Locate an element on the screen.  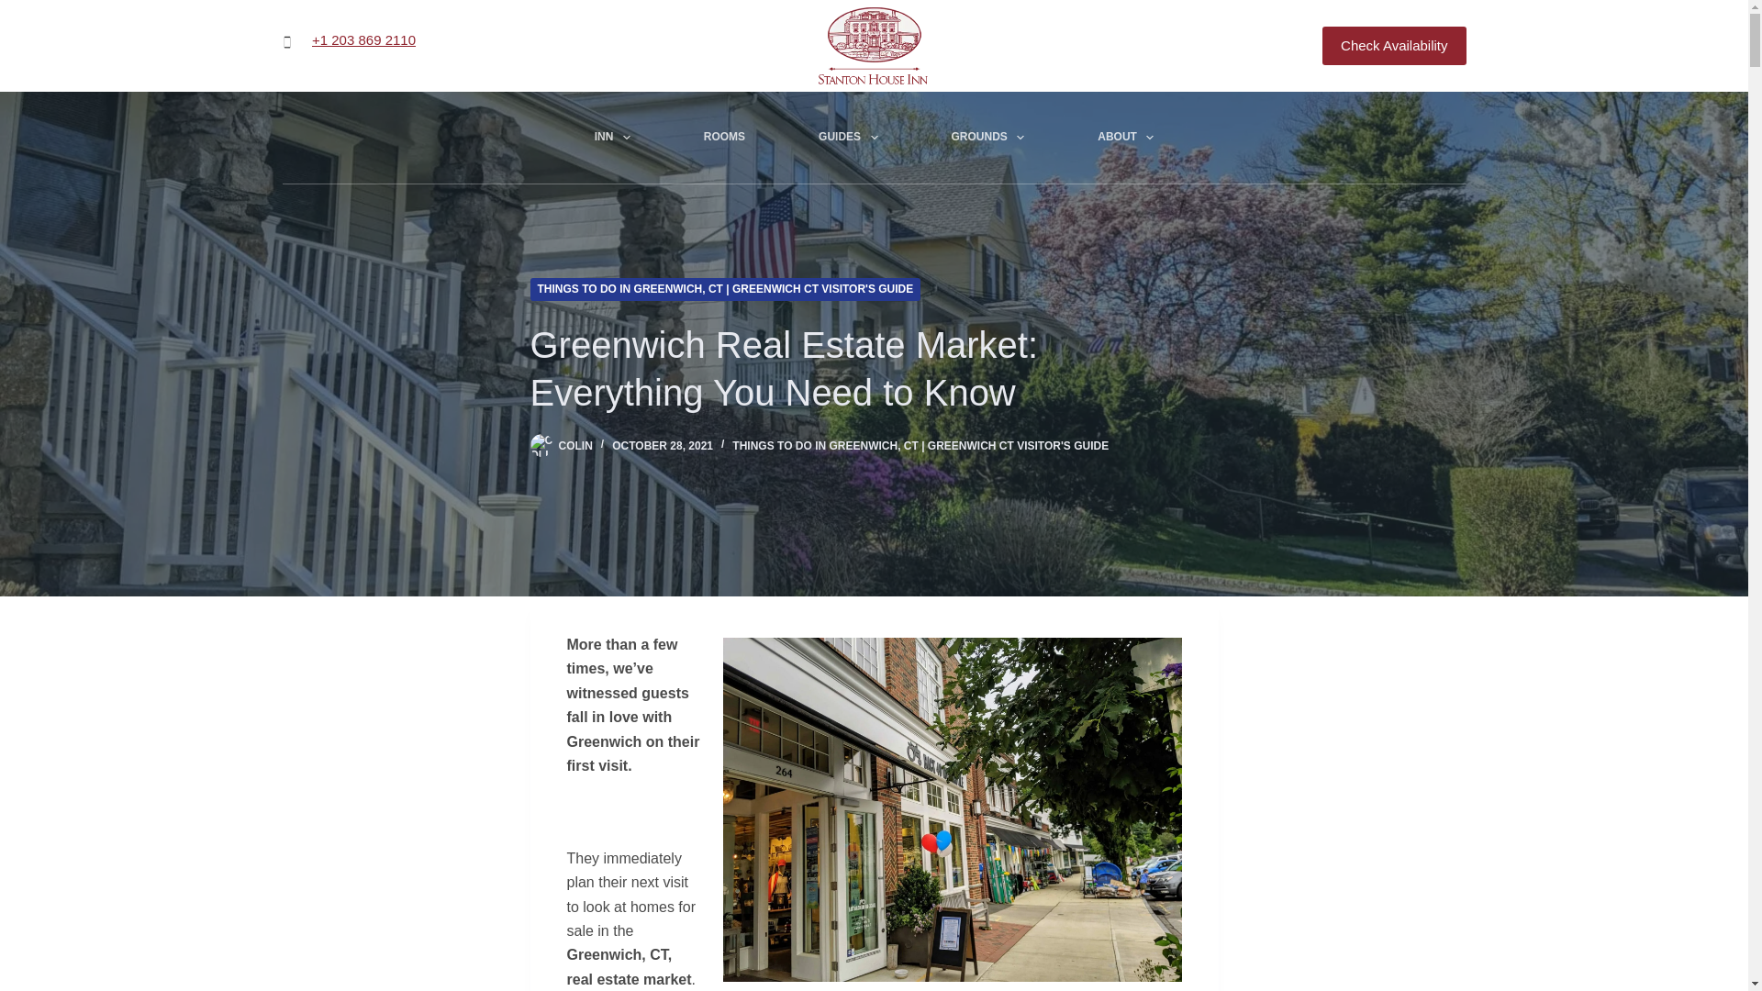
Check Availability is located at coordinates (1394, 46).